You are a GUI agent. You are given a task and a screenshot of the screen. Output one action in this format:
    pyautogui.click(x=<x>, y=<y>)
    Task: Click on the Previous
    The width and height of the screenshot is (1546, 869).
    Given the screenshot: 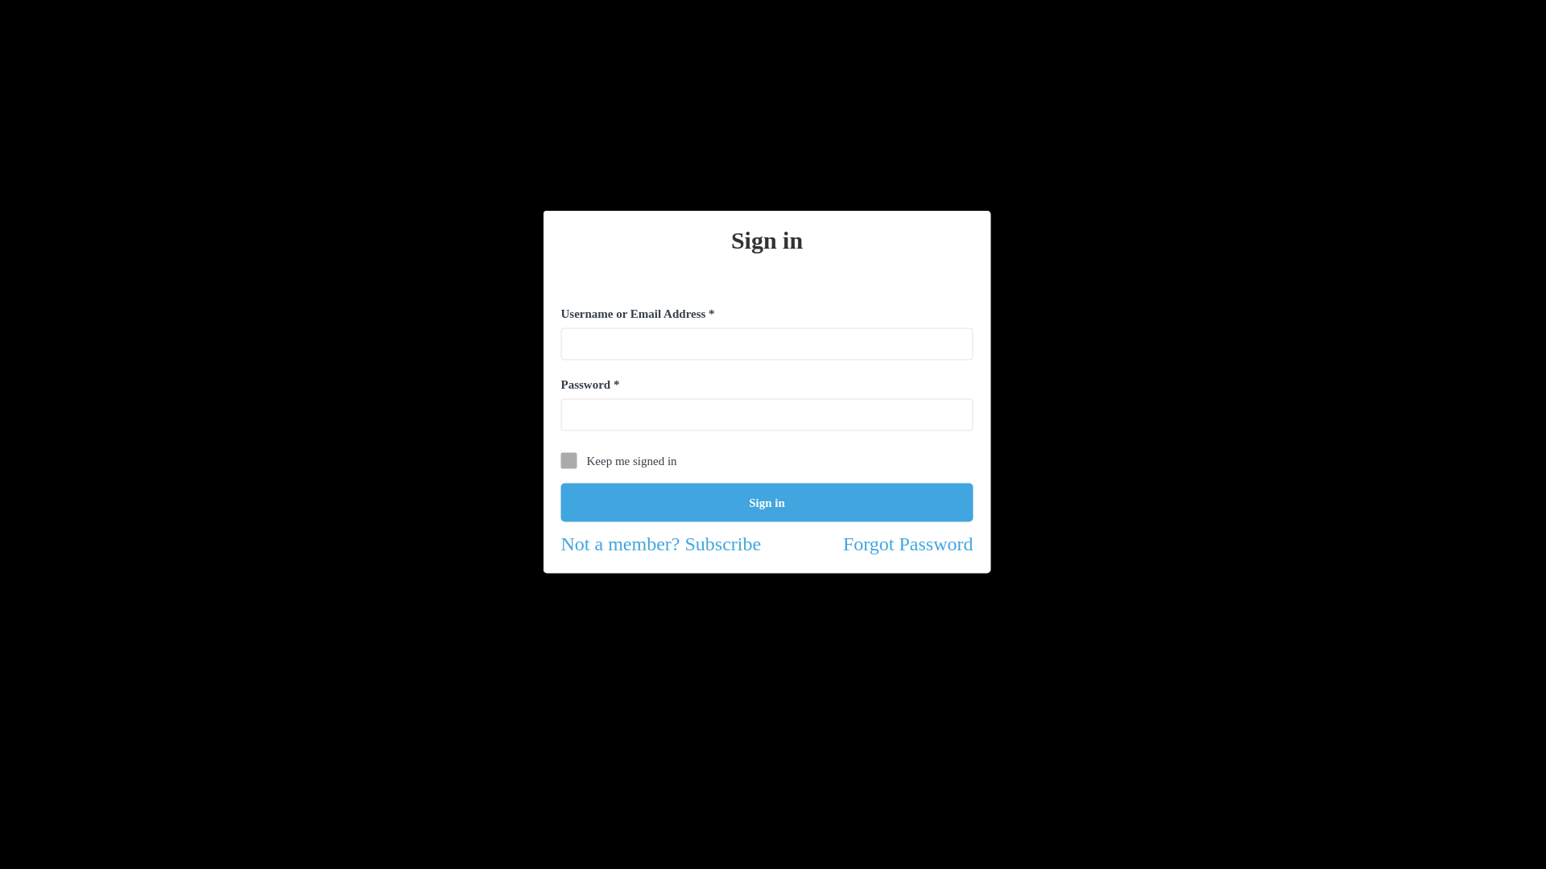 What is the action you would take?
    pyautogui.click(x=24, y=204)
    